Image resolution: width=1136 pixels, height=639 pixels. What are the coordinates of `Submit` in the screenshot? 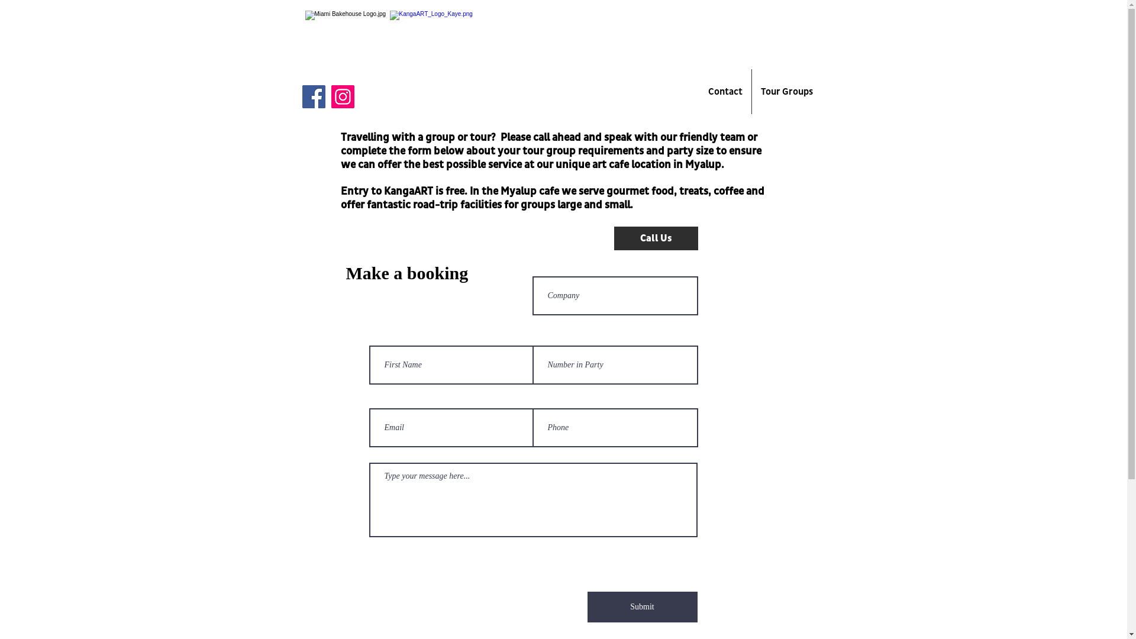 It's located at (642, 607).